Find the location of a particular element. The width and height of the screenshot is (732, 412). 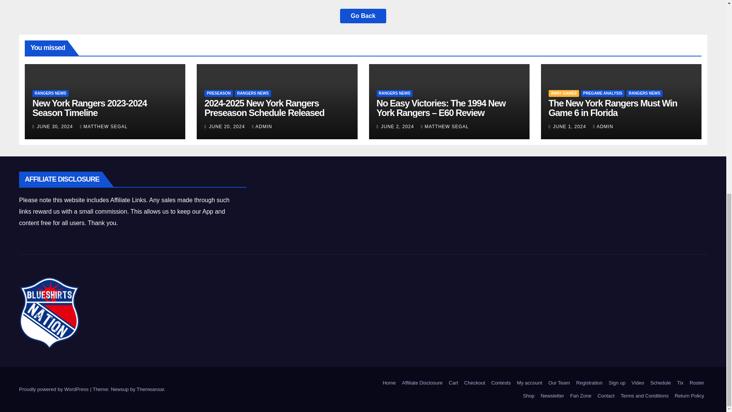

RANGERS NEWS is located at coordinates (253, 93).